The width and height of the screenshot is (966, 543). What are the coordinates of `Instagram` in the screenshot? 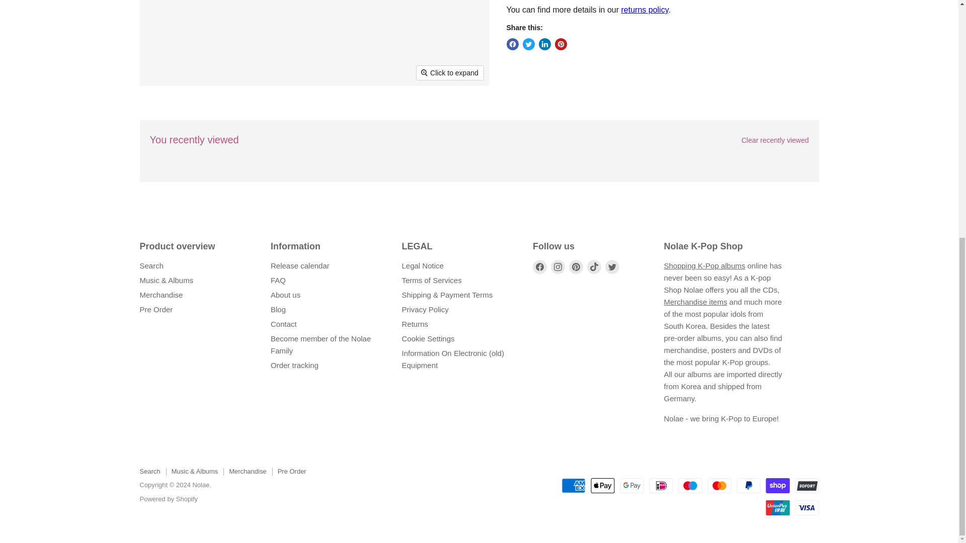 It's located at (557, 267).